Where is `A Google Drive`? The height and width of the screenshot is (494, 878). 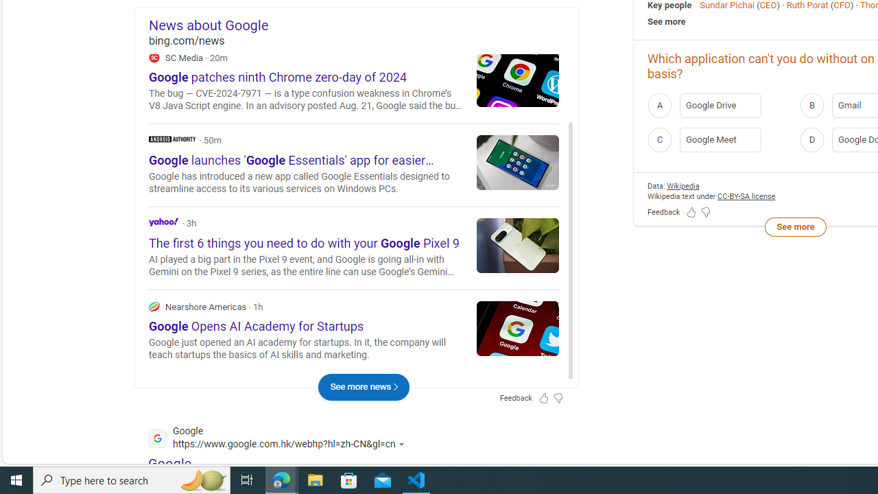 A Google Drive is located at coordinates (720, 104).